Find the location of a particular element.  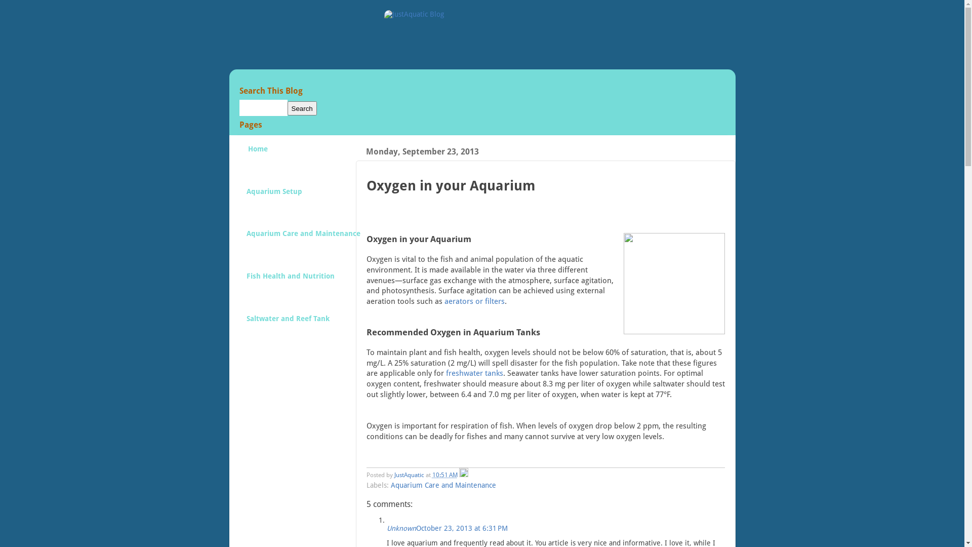

search is located at coordinates (263, 108).